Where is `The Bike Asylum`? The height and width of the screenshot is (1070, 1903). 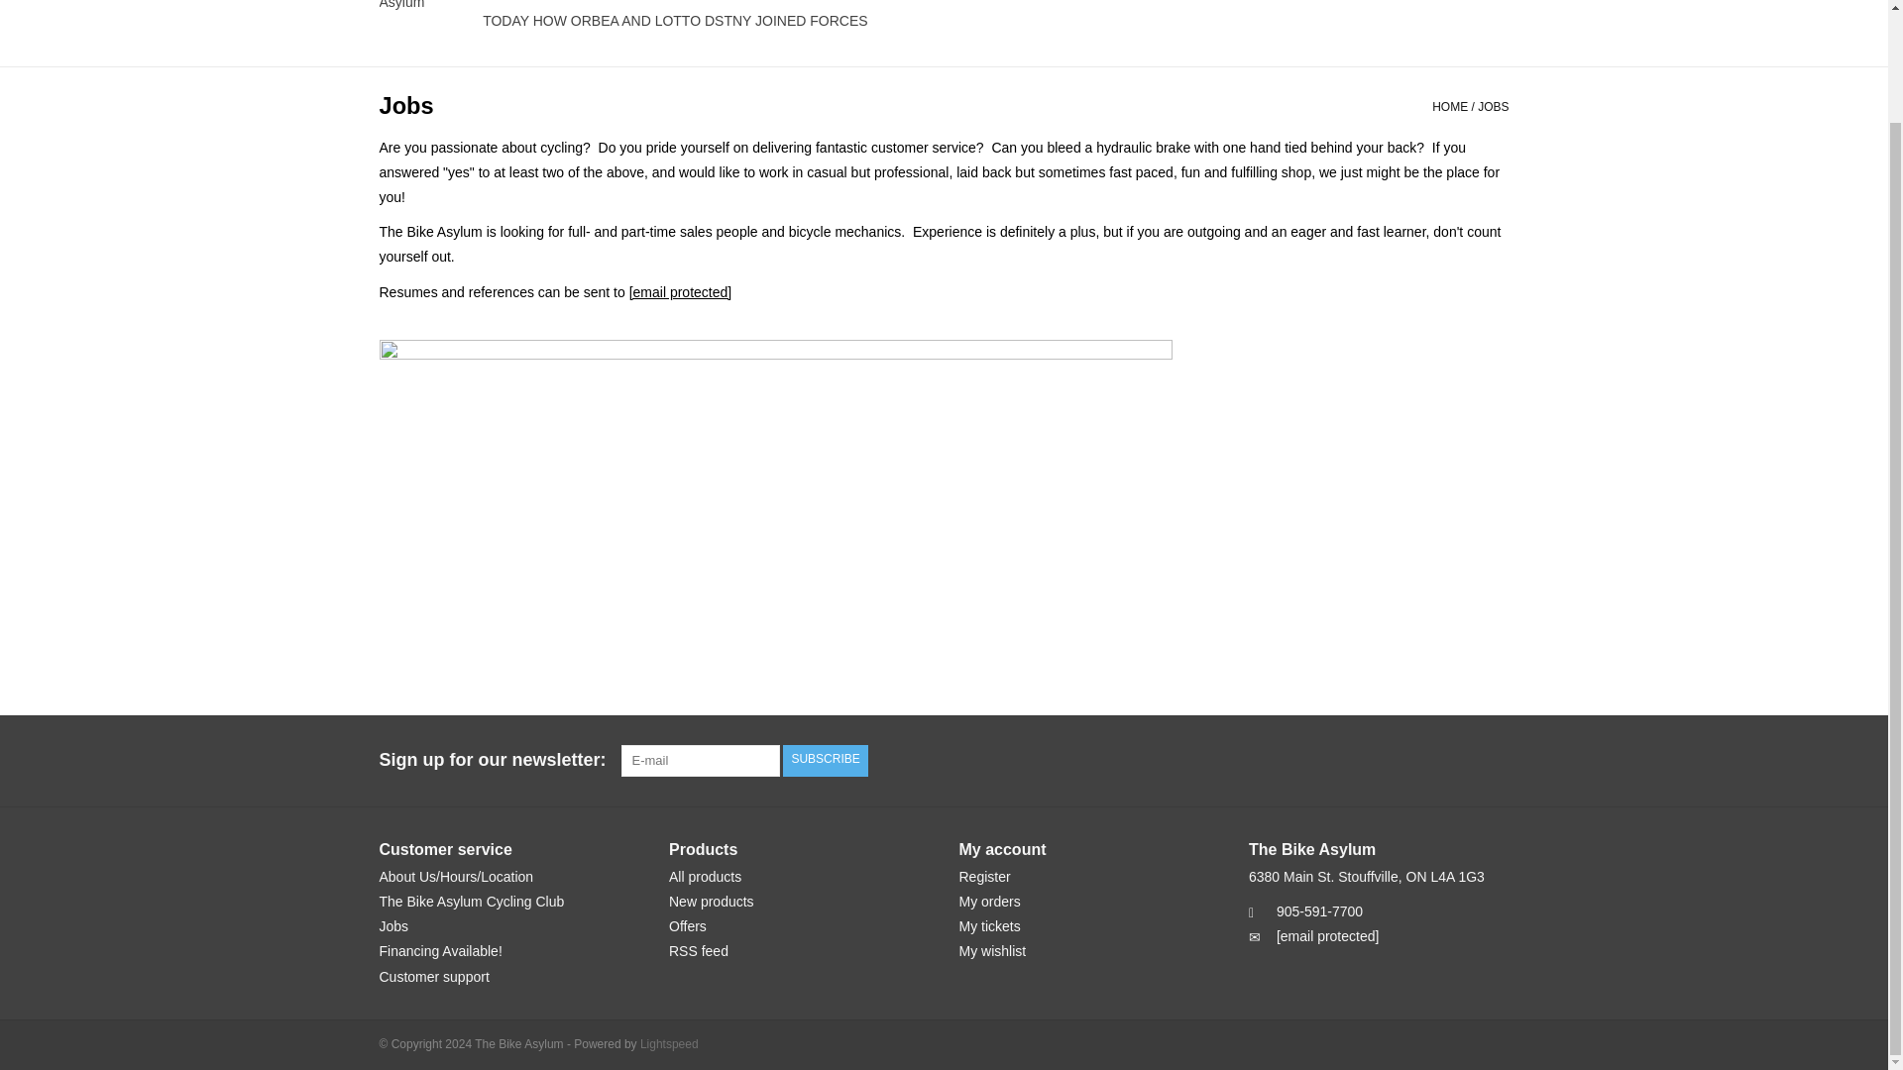 The Bike Asylum is located at coordinates (428, 7).